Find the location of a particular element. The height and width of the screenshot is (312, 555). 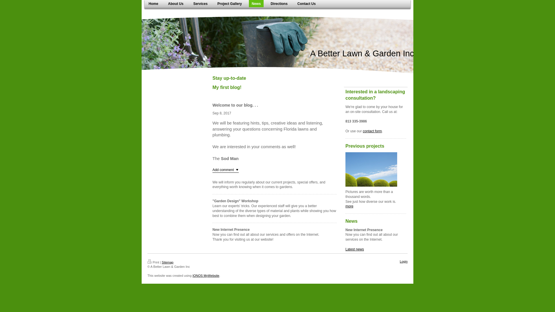

Services is located at coordinates (200, 3).